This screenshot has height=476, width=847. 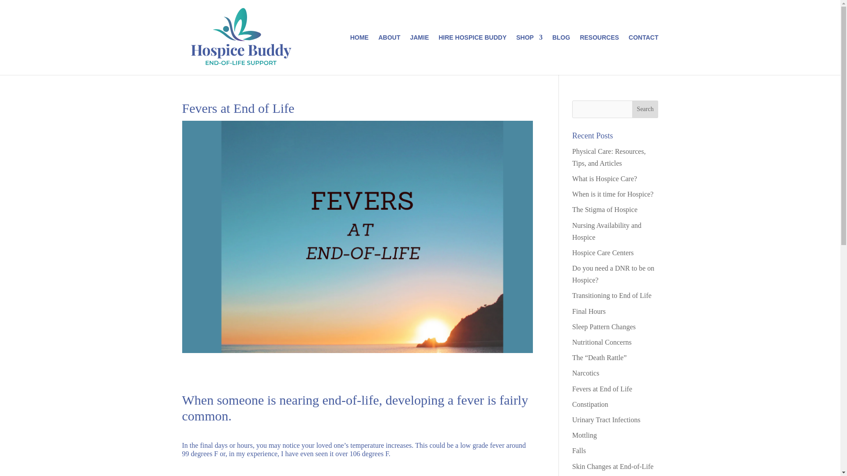 I want to click on RESOURCES, so click(x=599, y=54).